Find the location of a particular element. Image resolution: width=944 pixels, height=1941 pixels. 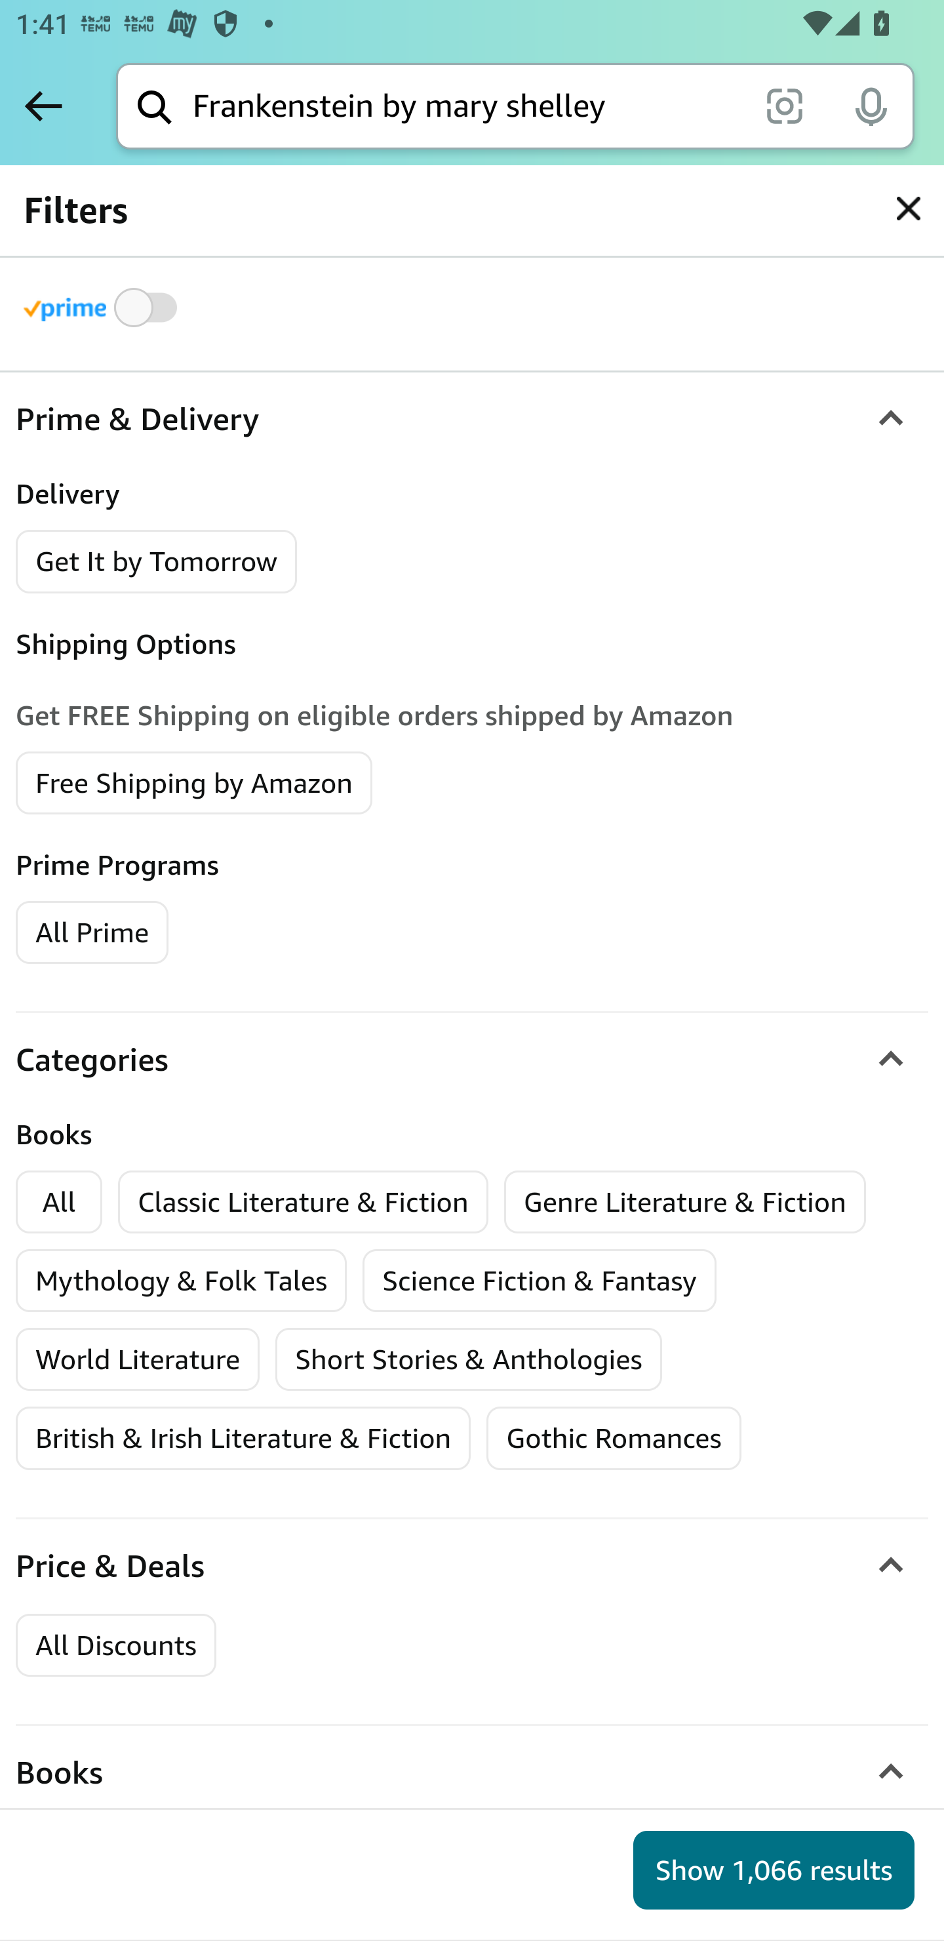

All Prime is located at coordinates (92, 931).